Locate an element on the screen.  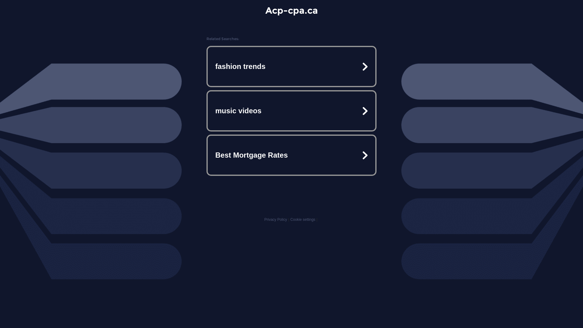
fashion trends is located at coordinates (291, 67).